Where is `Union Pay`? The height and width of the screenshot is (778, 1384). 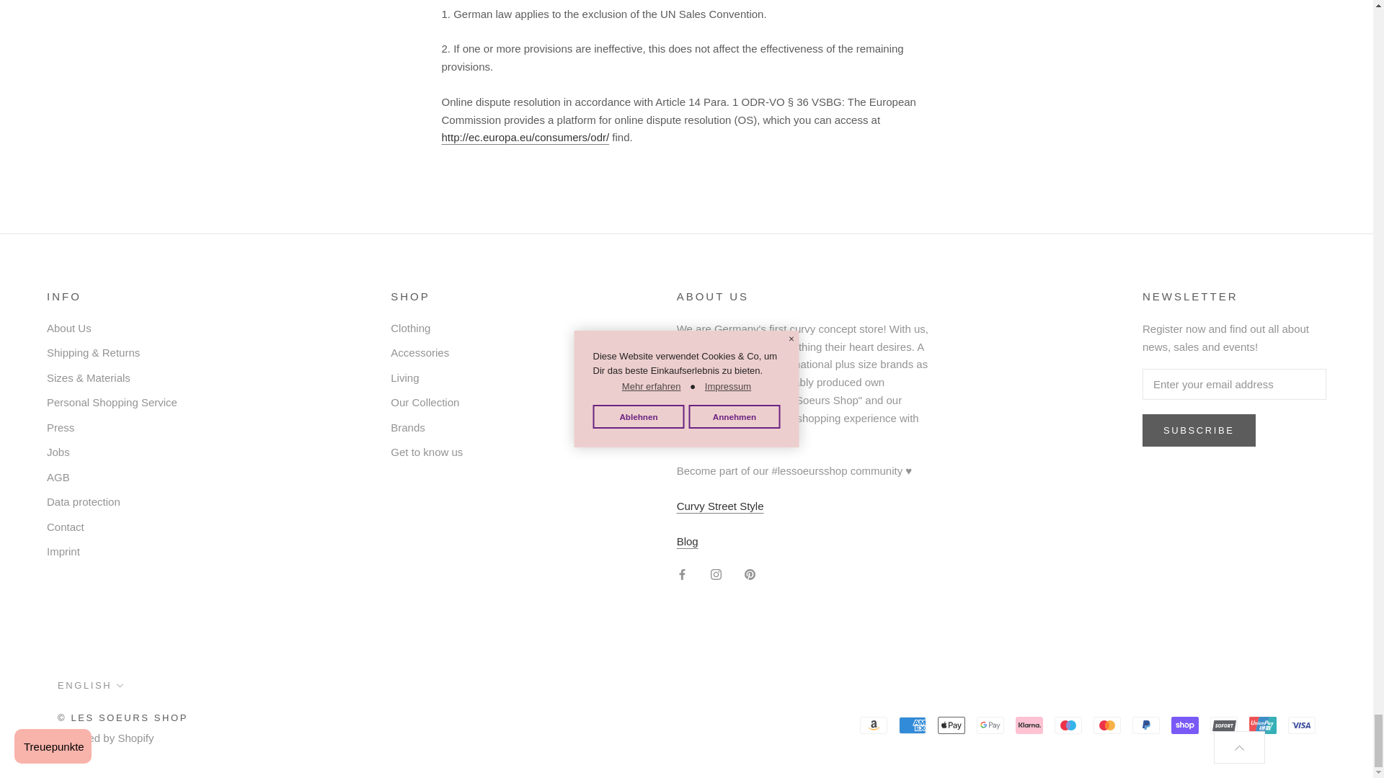
Union Pay is located at coordinates (1263, 725).